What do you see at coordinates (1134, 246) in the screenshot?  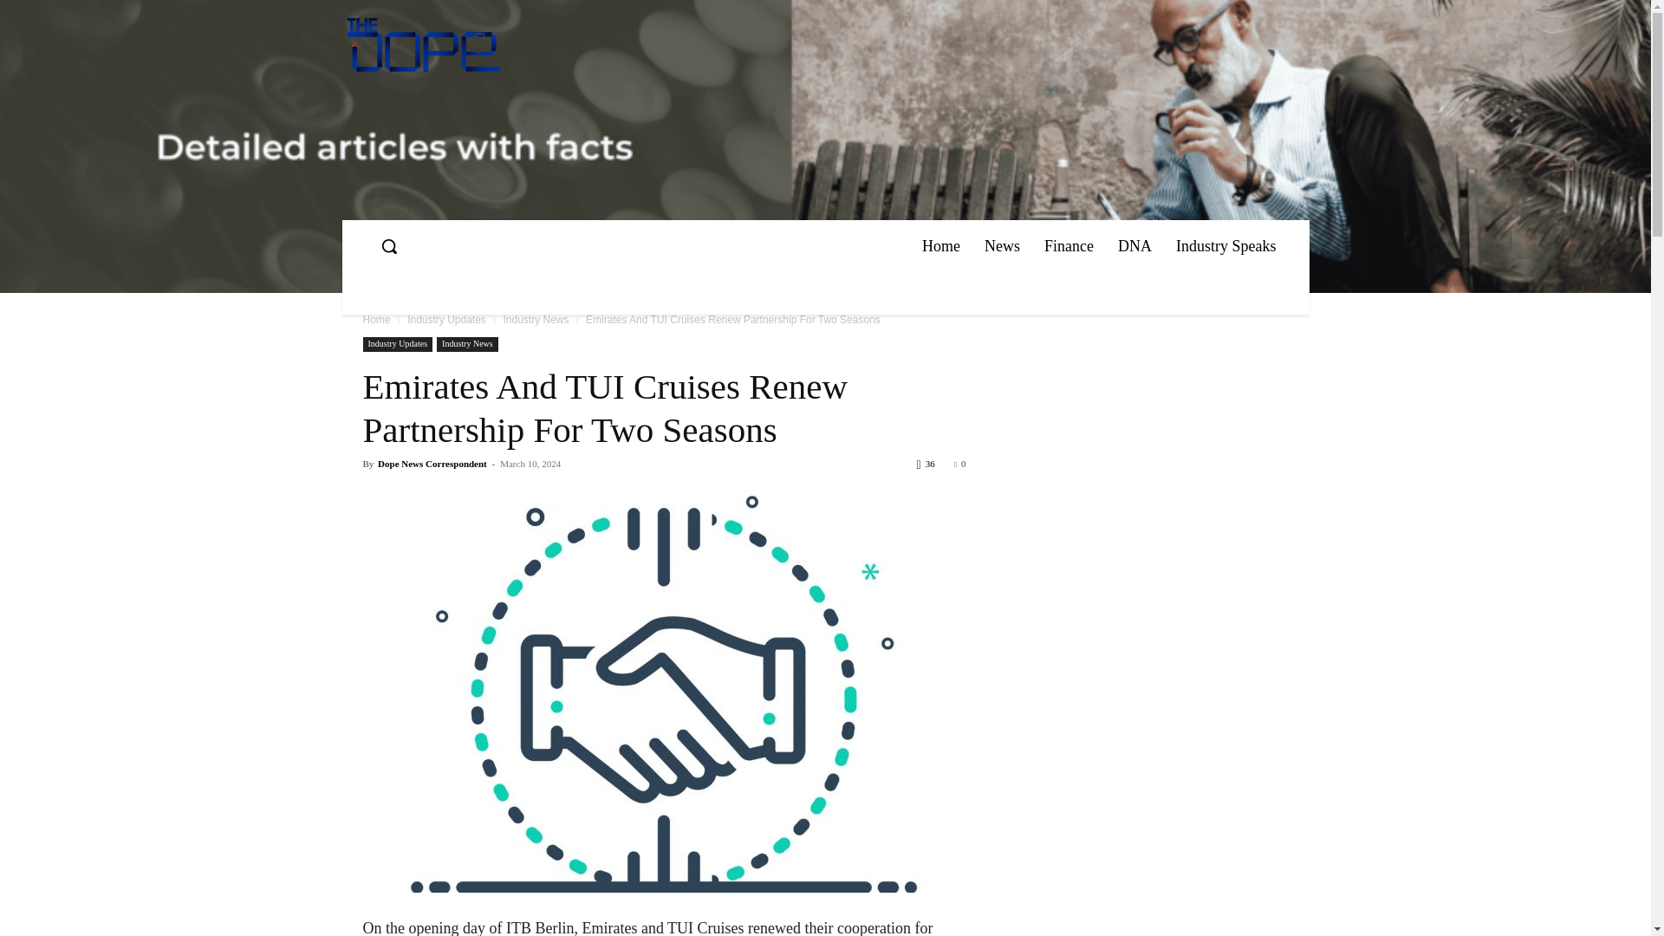 I see `DNA` at bounding box center [1134, 246].